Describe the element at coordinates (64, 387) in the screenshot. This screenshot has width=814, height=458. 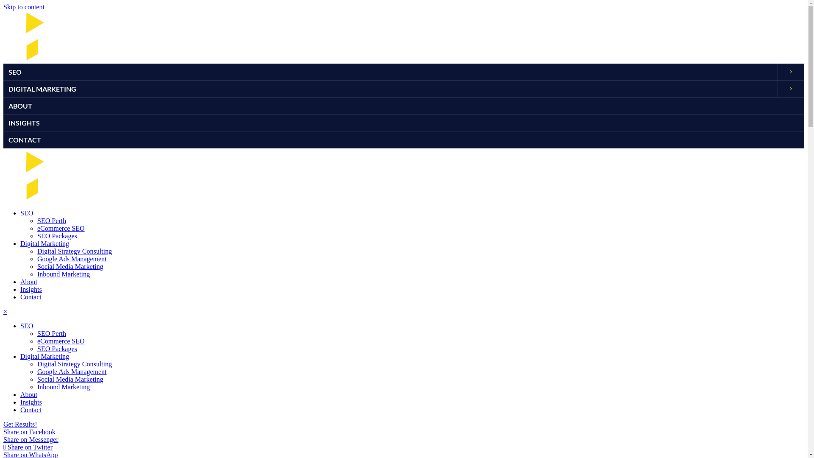
I see `Inbound Marketing` at that location.